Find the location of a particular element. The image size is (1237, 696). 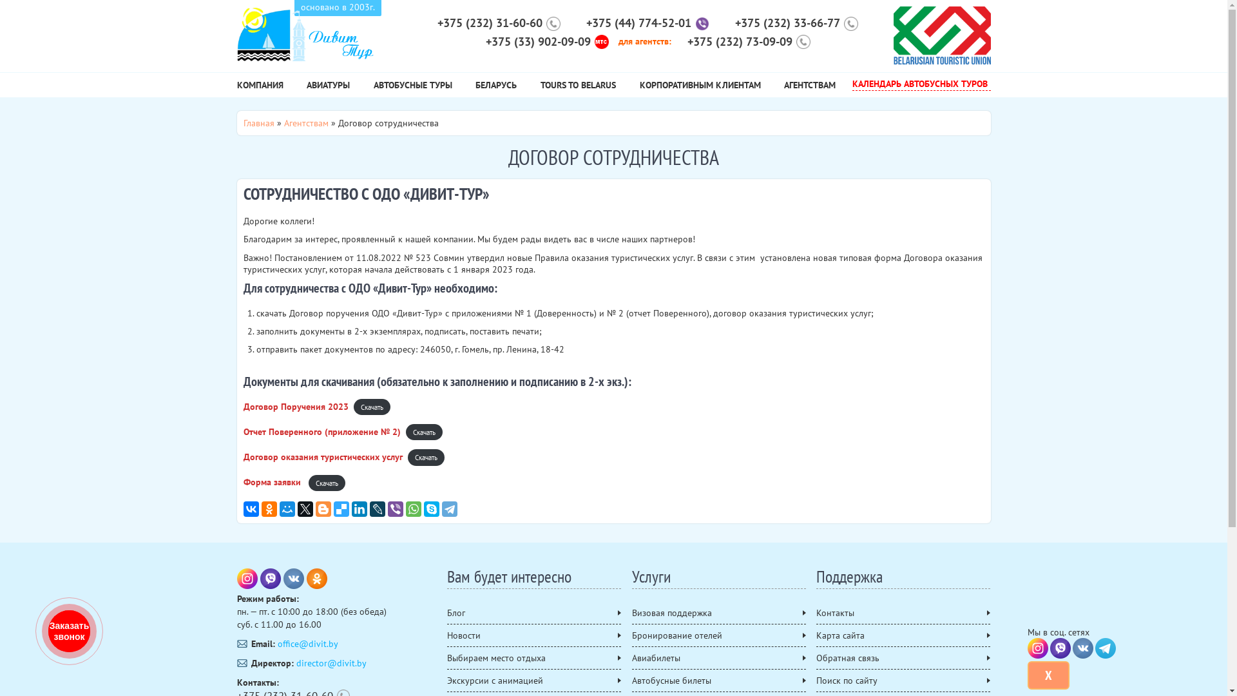

Skype is located at coordinates (432, 509).